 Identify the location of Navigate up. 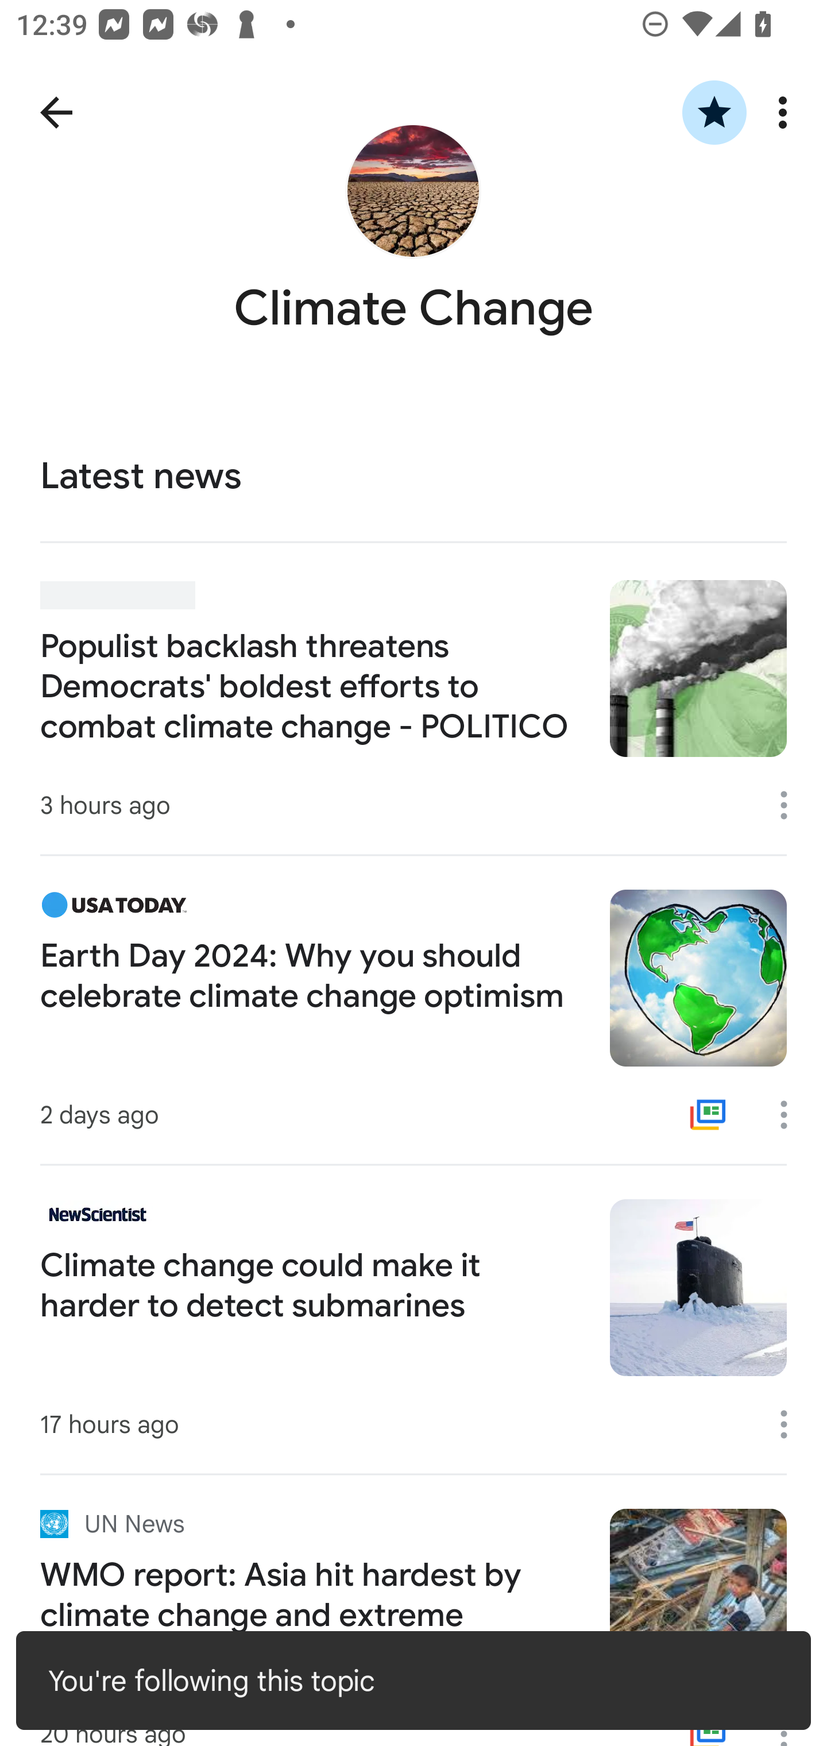
(56, 113).